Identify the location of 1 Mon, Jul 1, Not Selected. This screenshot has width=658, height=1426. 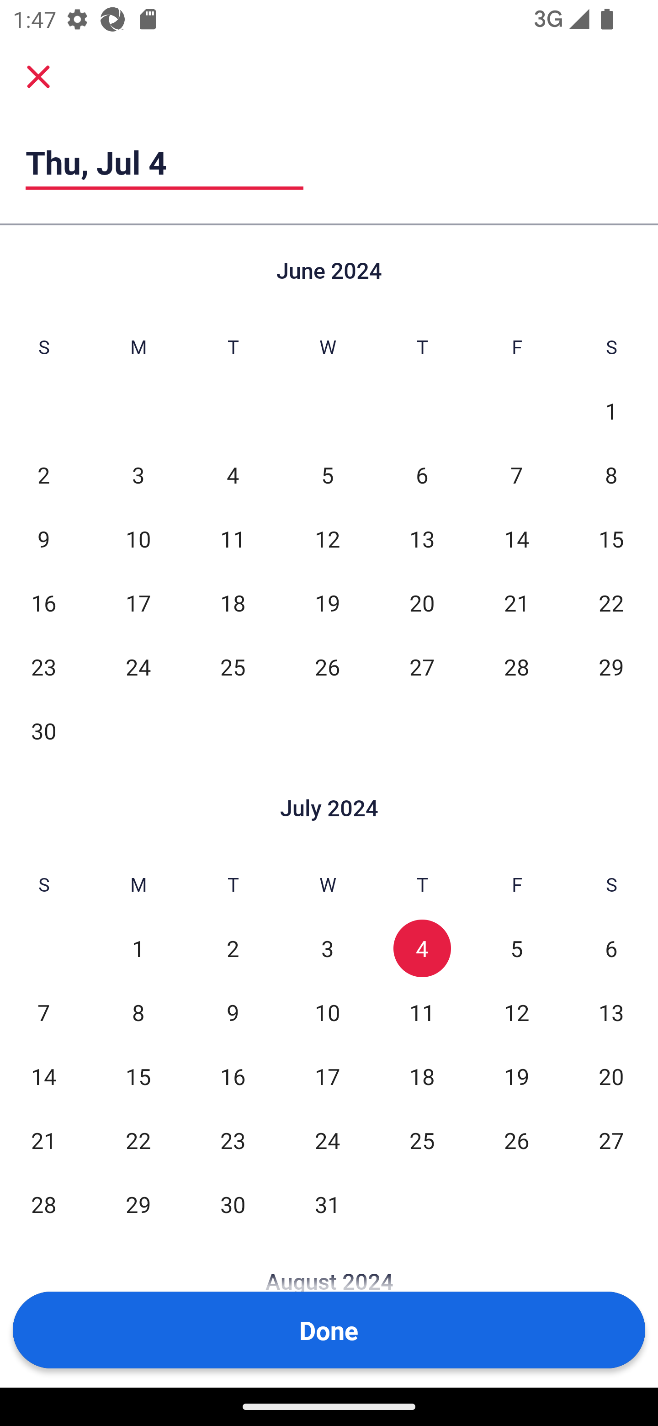
(138, 949).